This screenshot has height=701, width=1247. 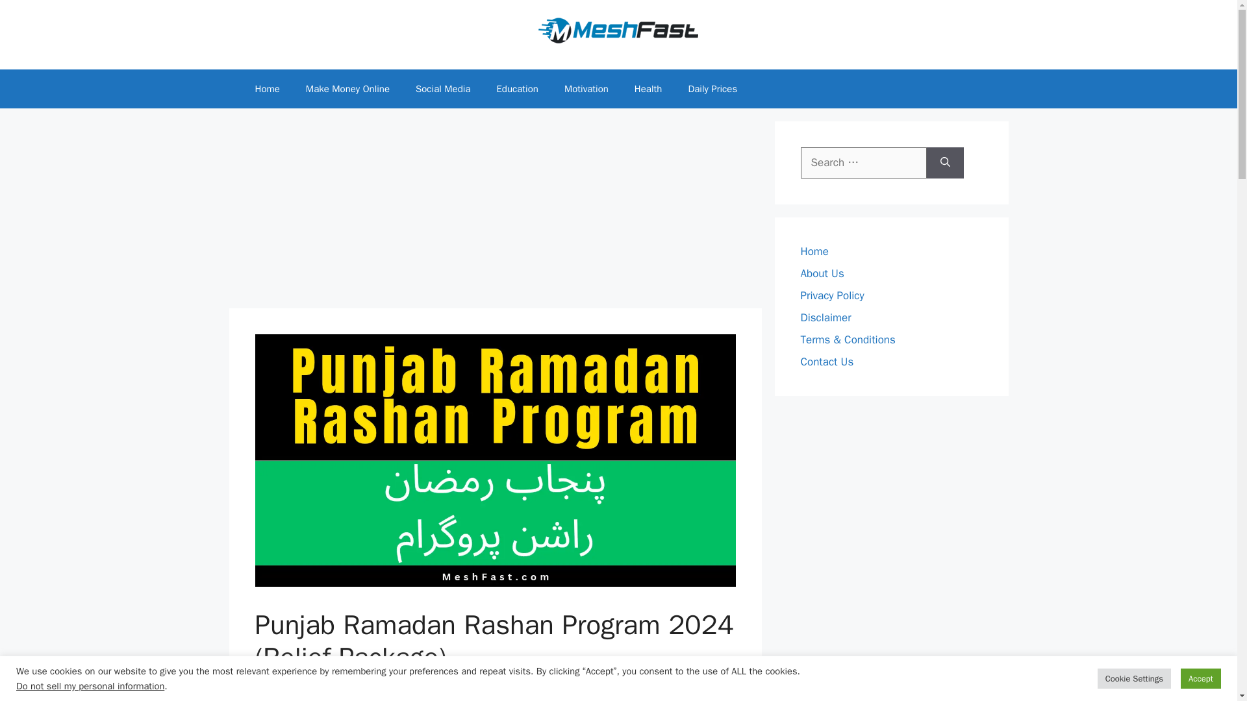 I want to click on Privacy Policy, so click(x=832, y=295).